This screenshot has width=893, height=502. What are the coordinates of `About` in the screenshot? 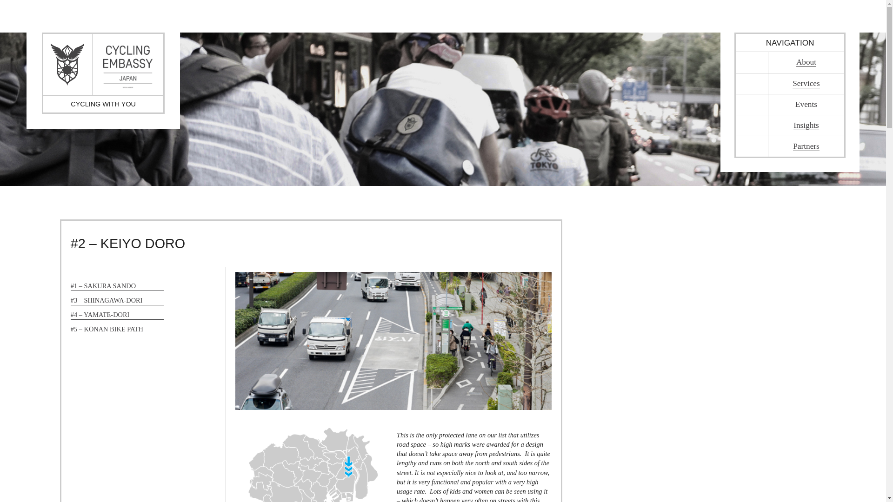 It's located at (806, 62).